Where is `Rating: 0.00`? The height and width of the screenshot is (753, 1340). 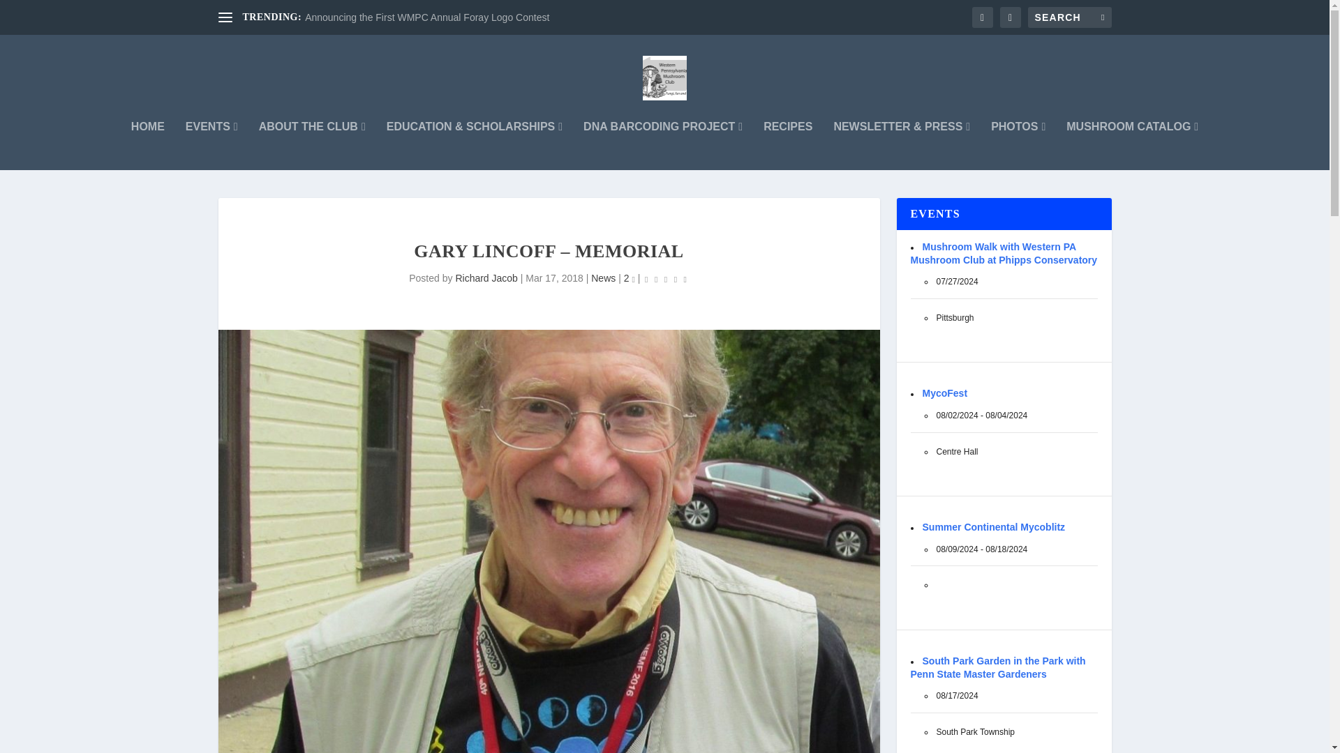 Rating: 0.00 is located at coordinates (666, 279).